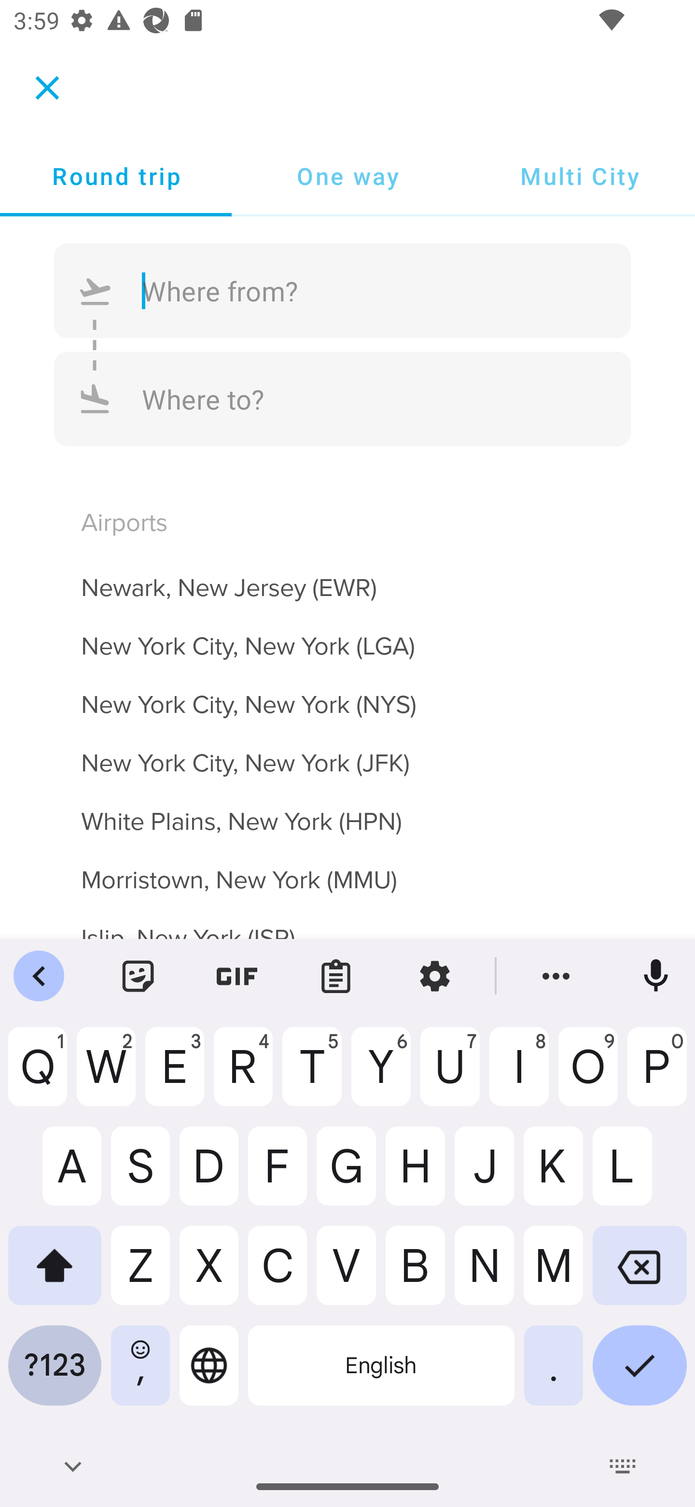 The image size is (695, 1507). I want to click on One way, so click(347, 176).